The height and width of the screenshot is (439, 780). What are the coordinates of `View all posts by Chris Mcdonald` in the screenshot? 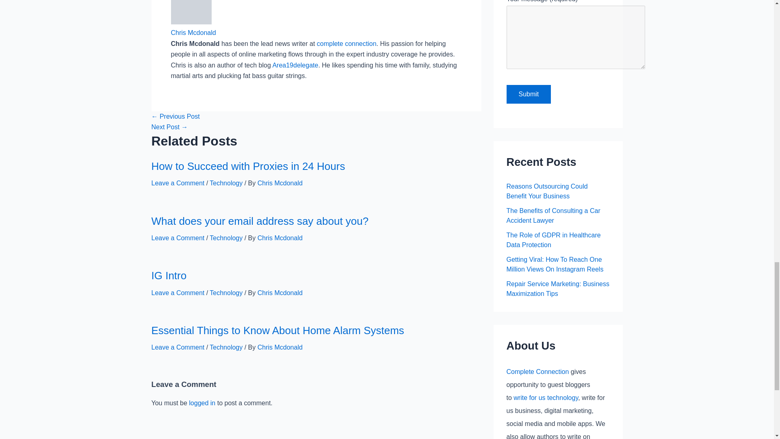 It's located at (279, 238).